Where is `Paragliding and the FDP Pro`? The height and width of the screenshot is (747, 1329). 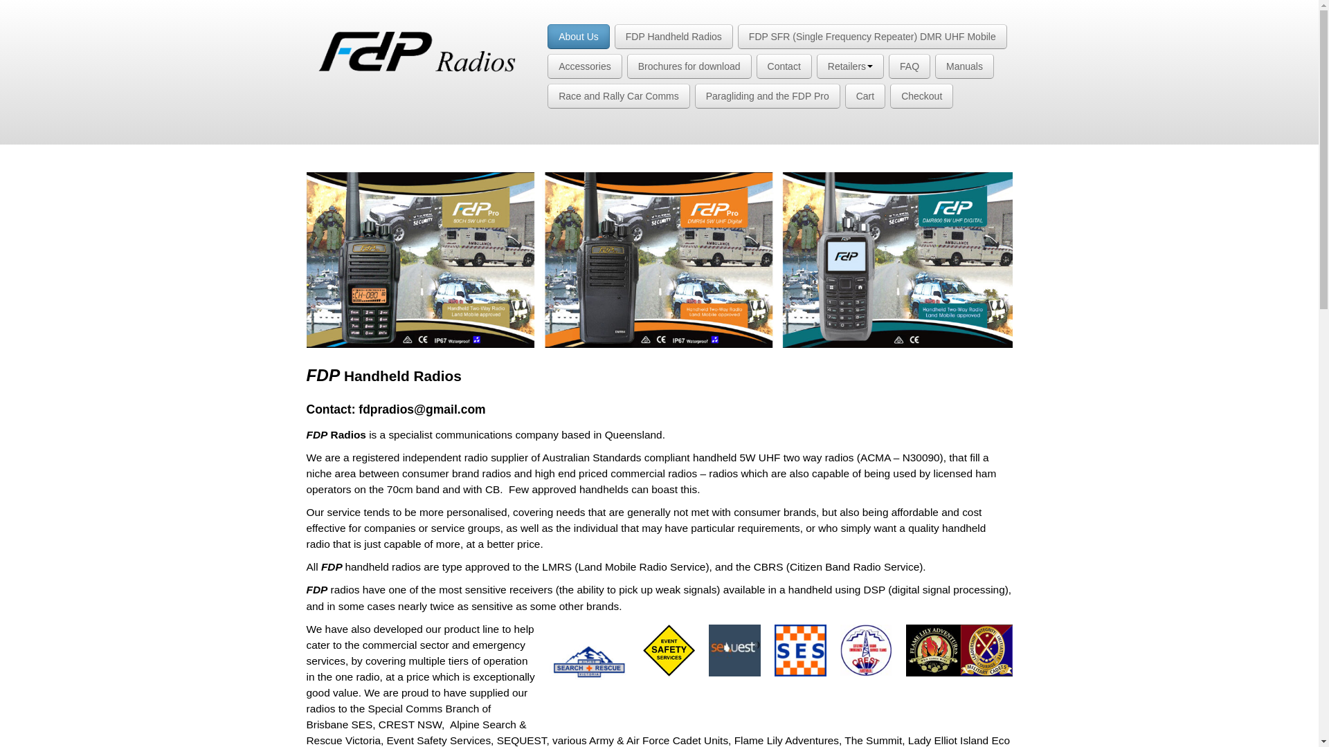 Paragliding and the FDP Pro is located at coordinates (768, 96).